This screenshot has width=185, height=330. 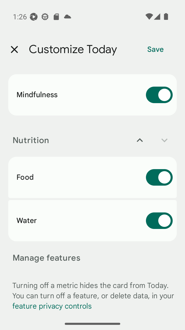 I want to click on Water, so click(x=92, y=220).